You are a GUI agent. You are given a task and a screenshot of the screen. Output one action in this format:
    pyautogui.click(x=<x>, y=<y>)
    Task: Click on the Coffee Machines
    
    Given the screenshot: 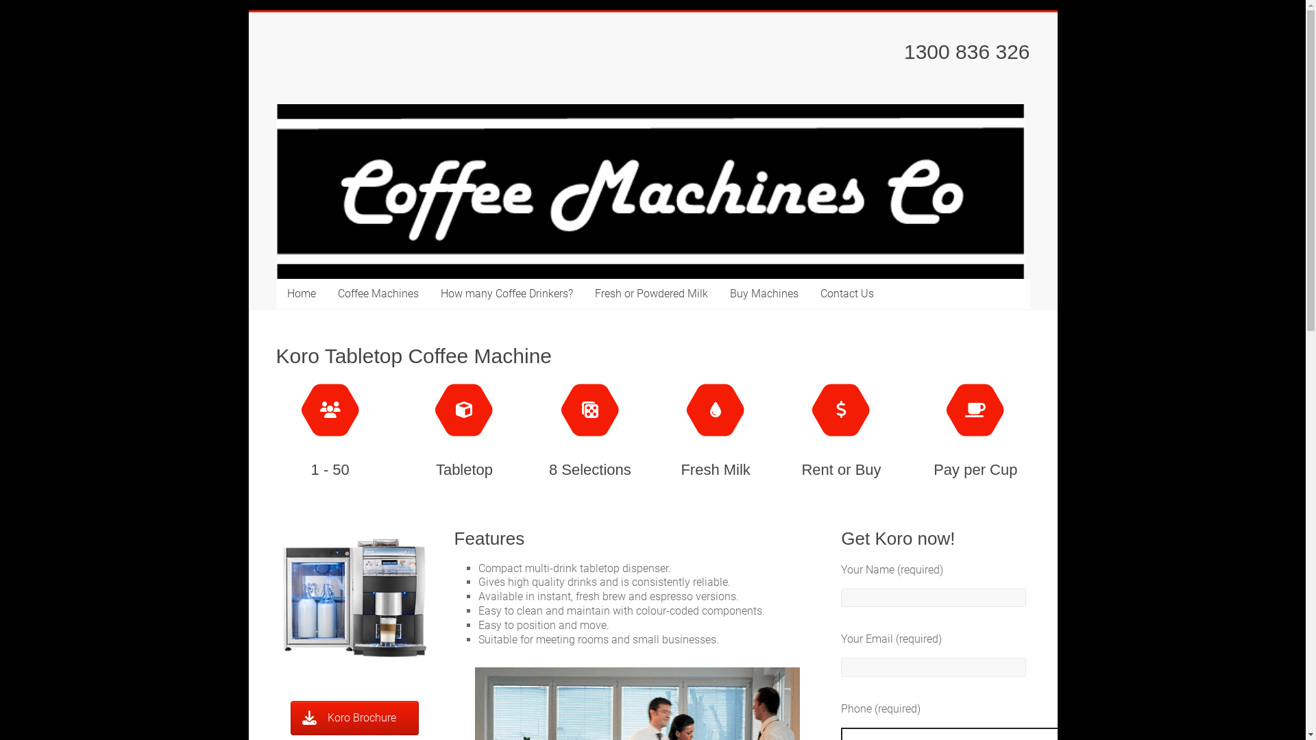 What is the action you would take?
    pyautogui.click(x=378, y=294)
    